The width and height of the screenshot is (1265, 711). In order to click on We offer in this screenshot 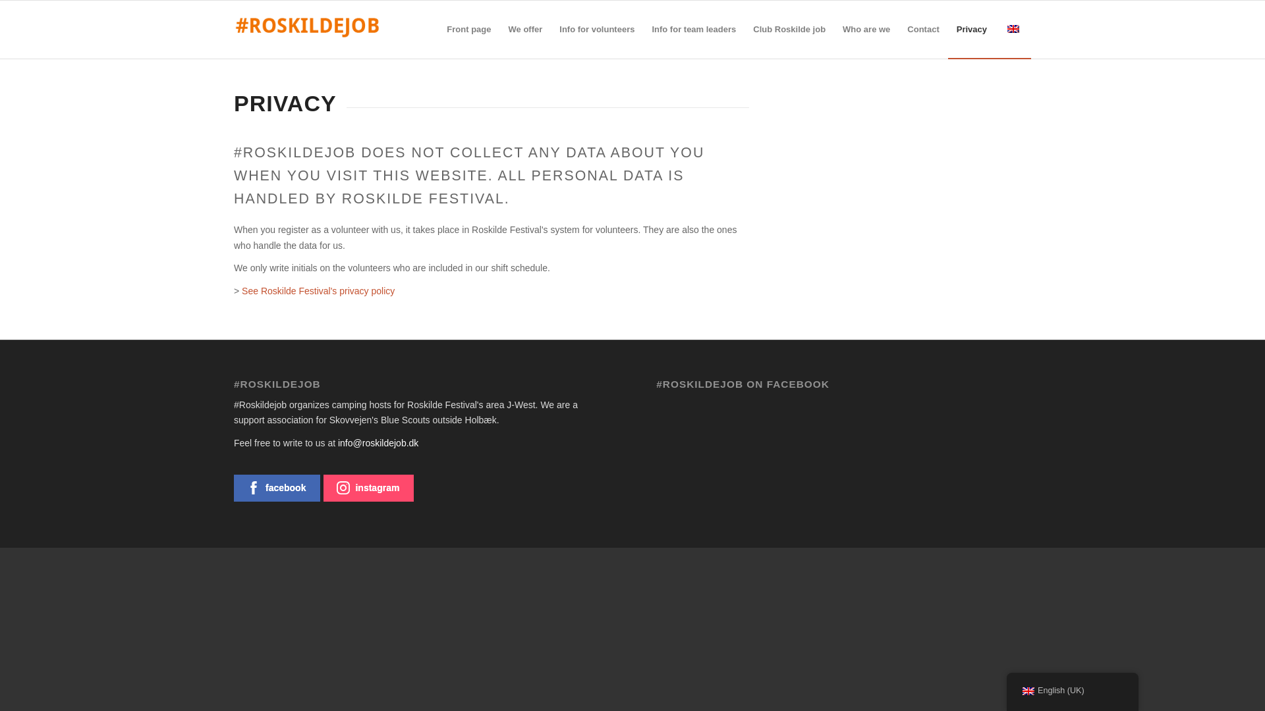, I will do `click(526, 29)`.